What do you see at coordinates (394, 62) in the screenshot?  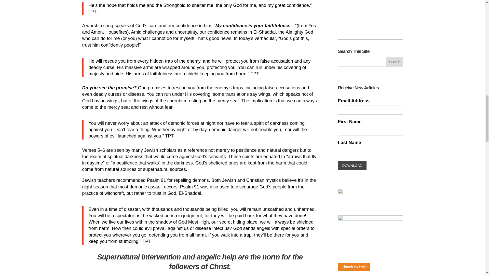 I see `Search` at bounding box center [394, 62].